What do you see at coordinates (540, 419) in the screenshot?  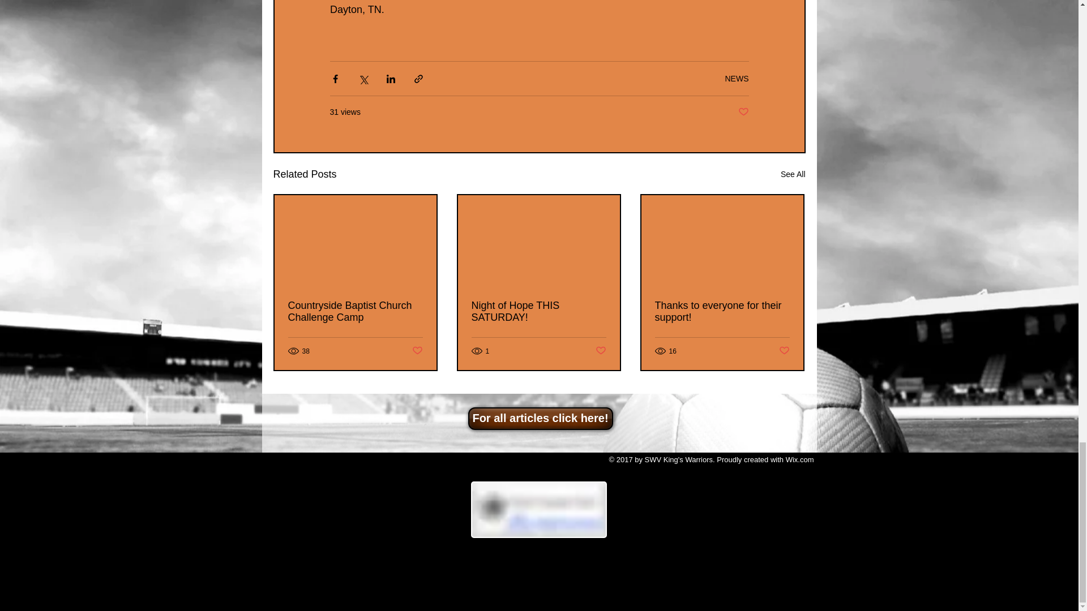 I see `For all articles click here!` at bounding box center [540, 419].